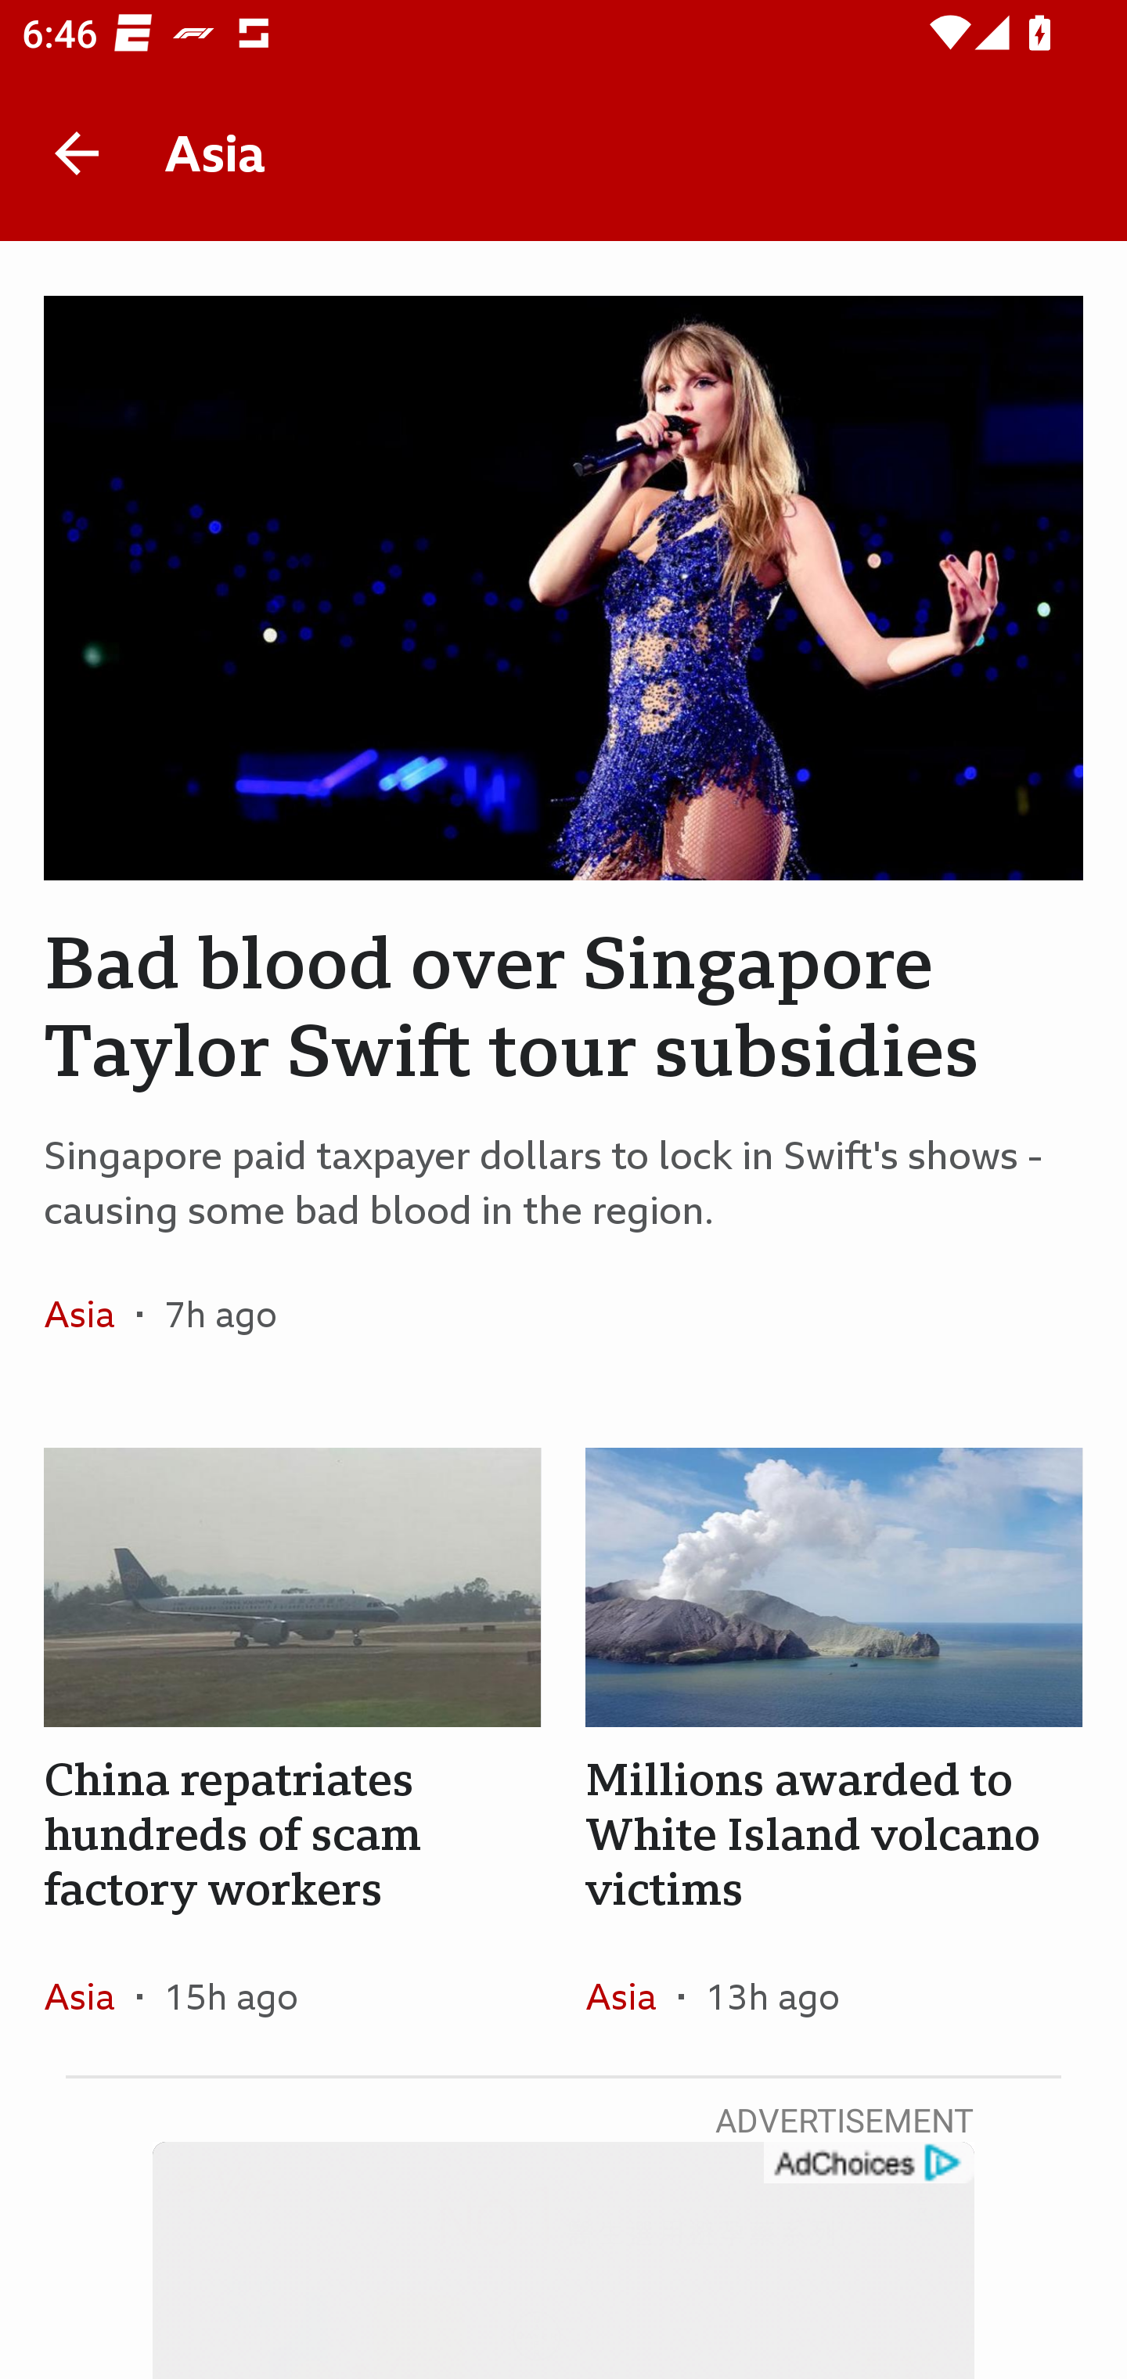 The width and height of the screenshot is (1127, 2379). What do you see at coordinates (563, 2260) in the screenshot?
I see `Video Player get?name=admarker-full-tl  ` at bounding box center [563, 2260].